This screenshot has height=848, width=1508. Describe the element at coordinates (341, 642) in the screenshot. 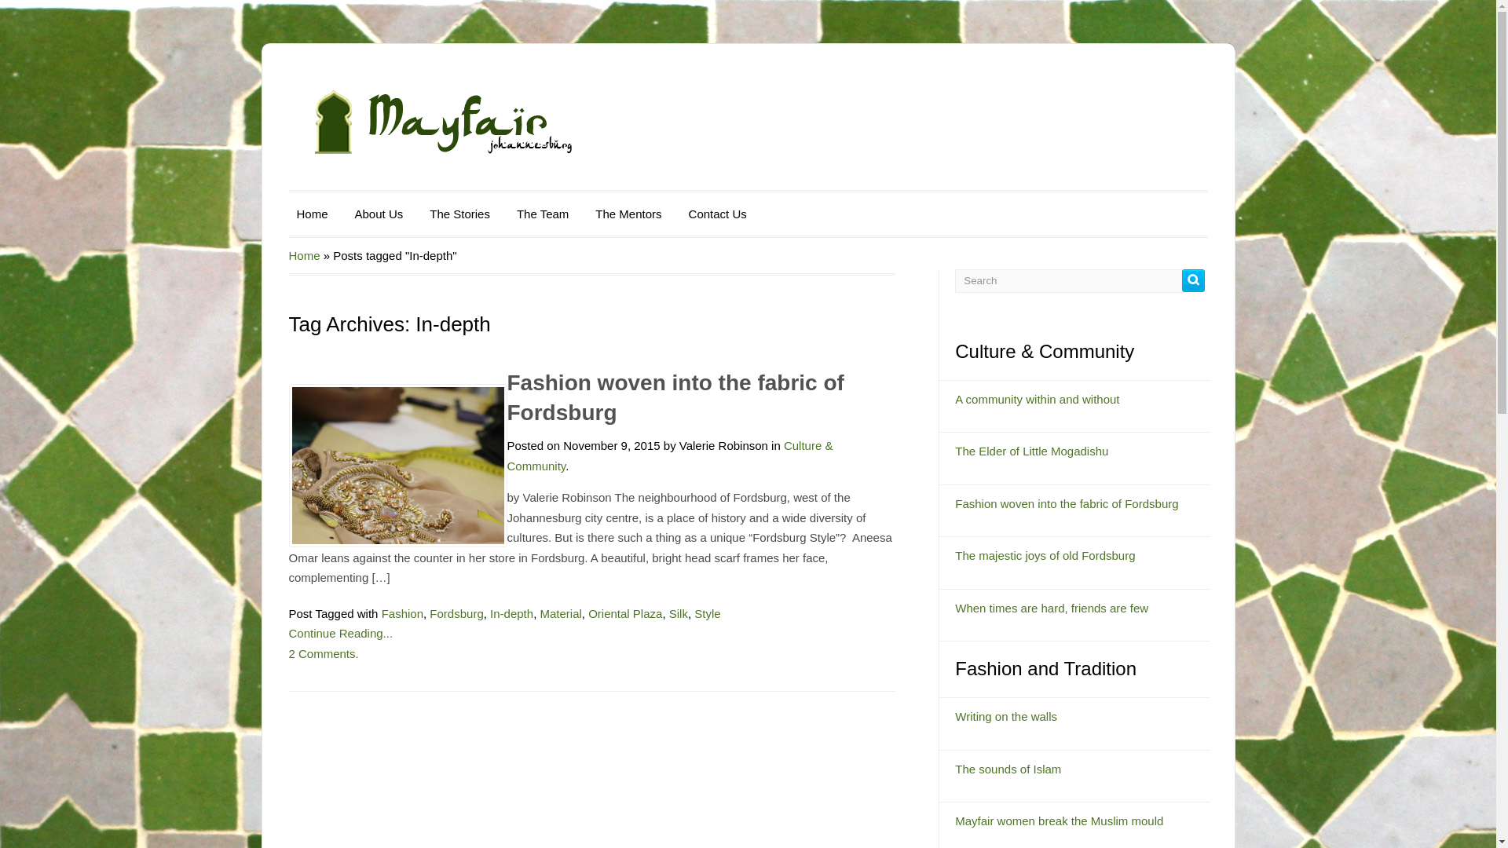

I see `Continue Reading...` at that location.